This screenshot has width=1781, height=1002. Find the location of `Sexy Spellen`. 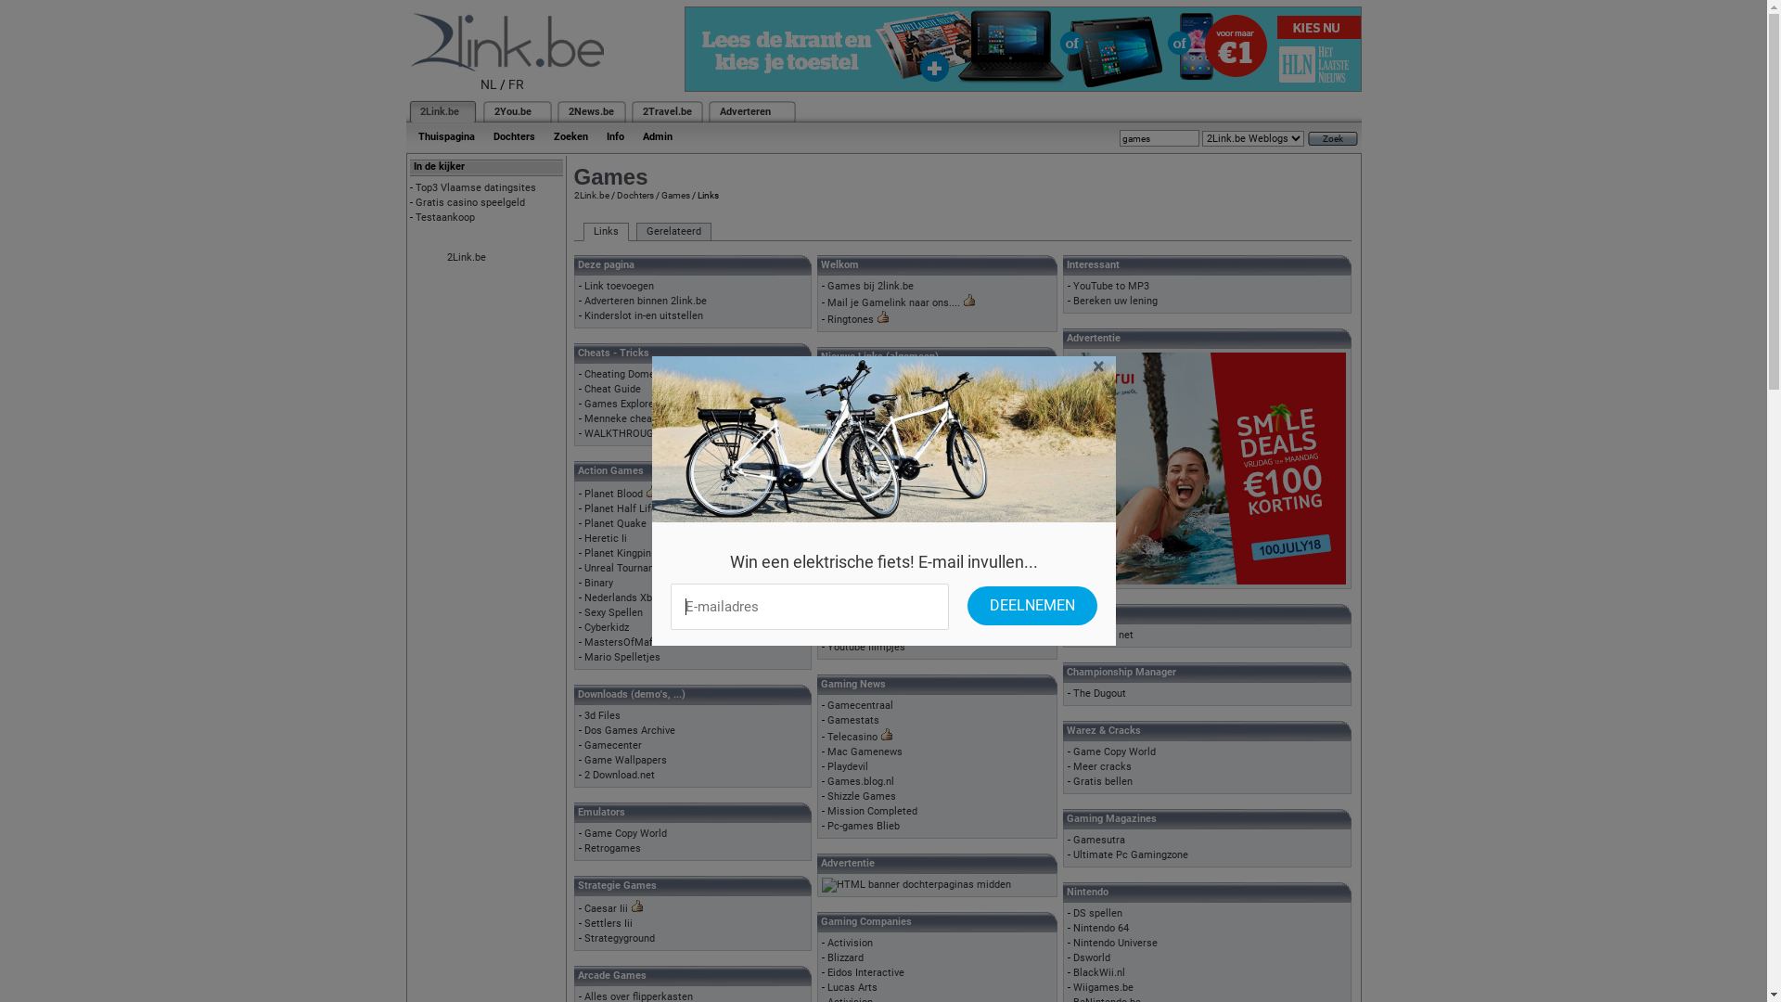

Sexy Spellen is located at coordinates (614, 612).